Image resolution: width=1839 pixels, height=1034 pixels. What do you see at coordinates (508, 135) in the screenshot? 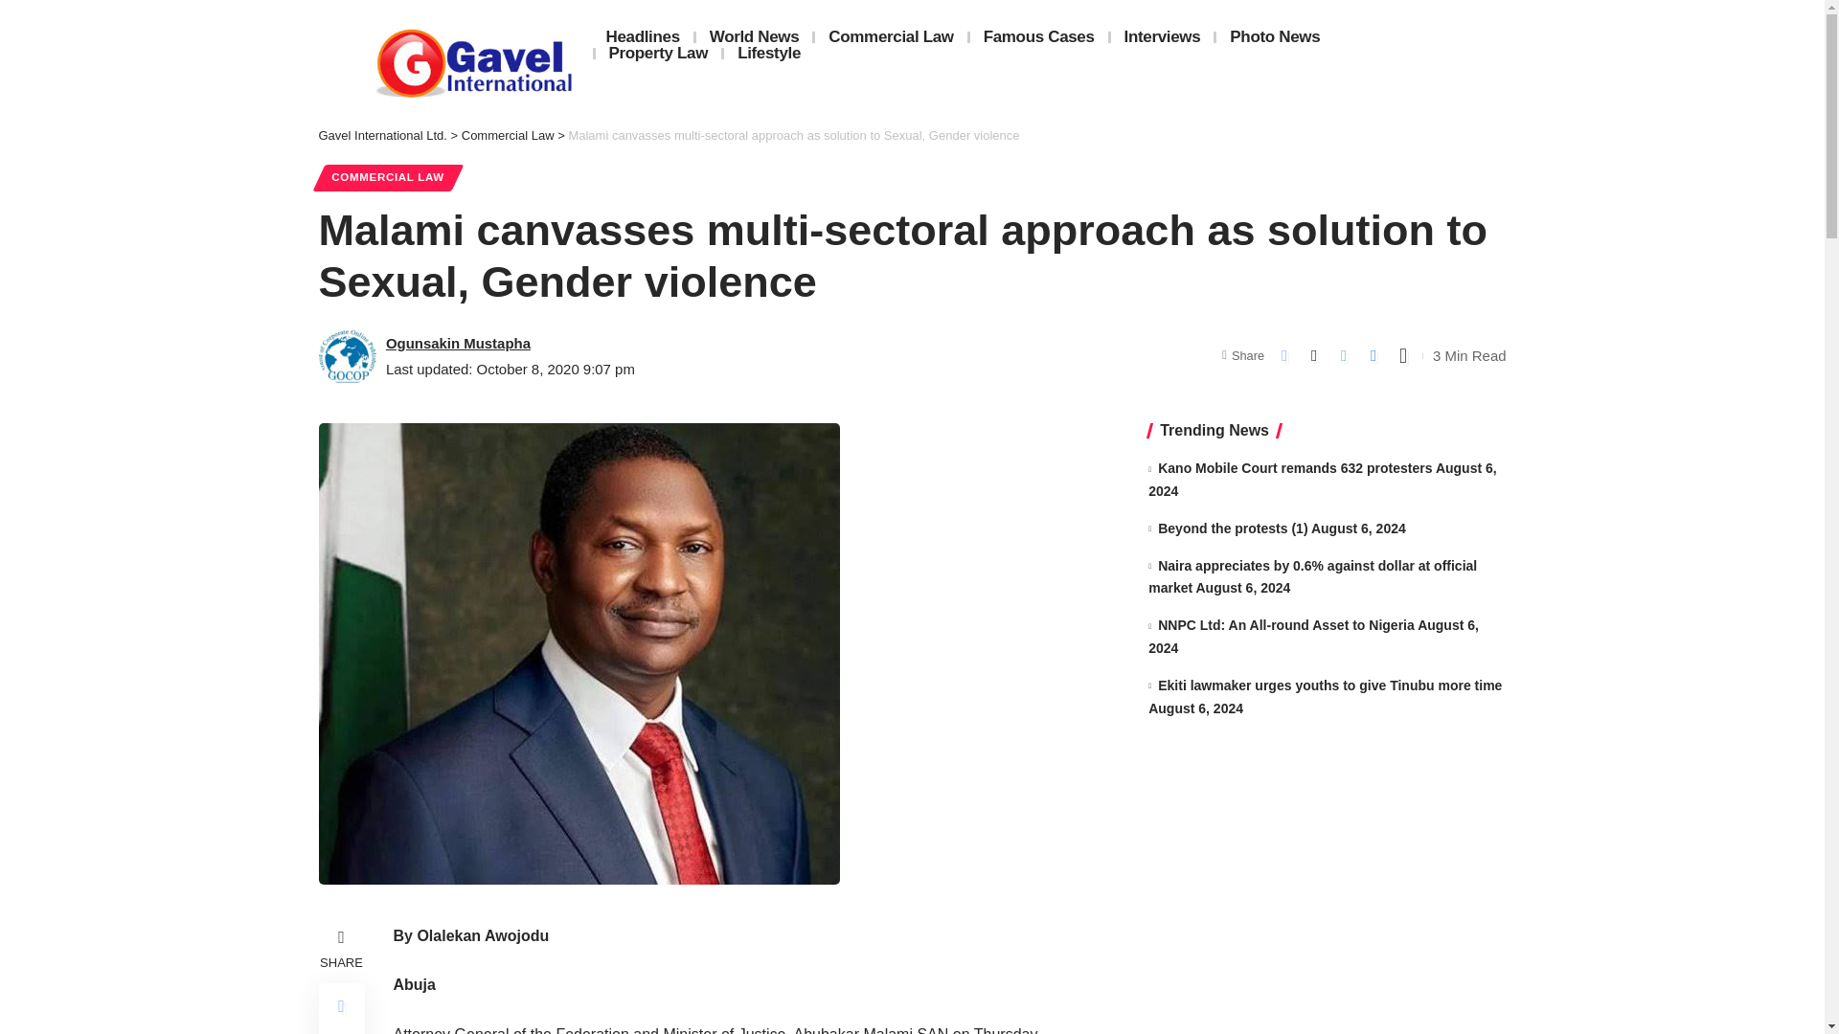
I see `Commercial Law` at bounding box center [508, 135].